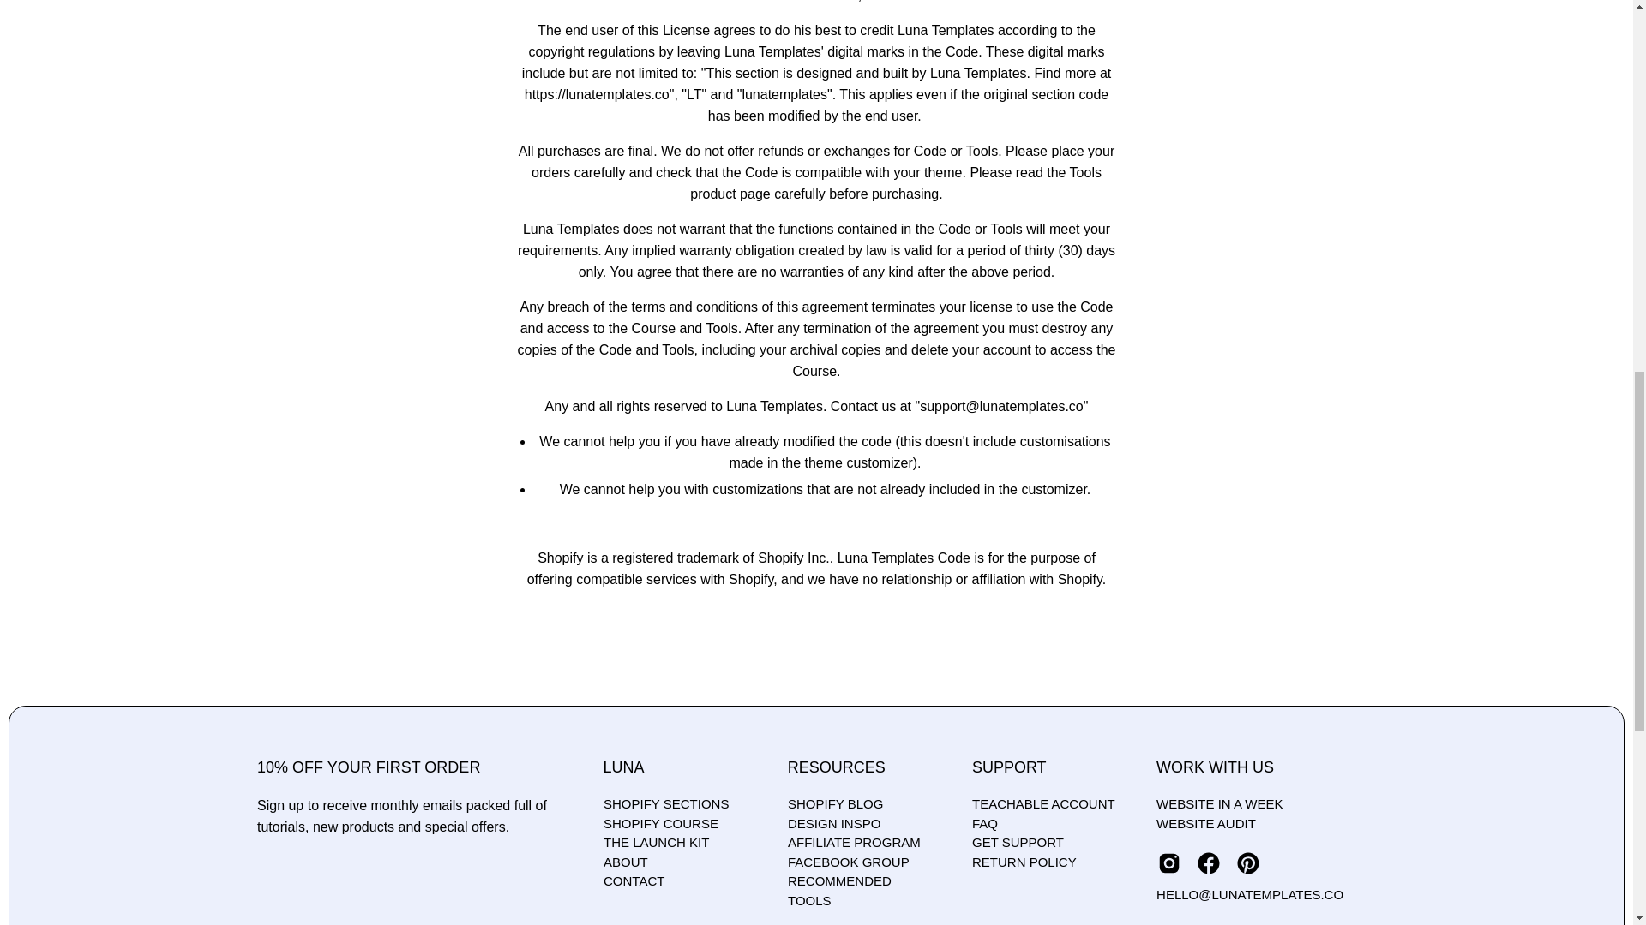 This screenshot has height=925, width=1646. What do you see at coordinates (1209, 862) in the screenshot?
I see `View Luna Templates on Facebook` at bounding box center [1209, 862].